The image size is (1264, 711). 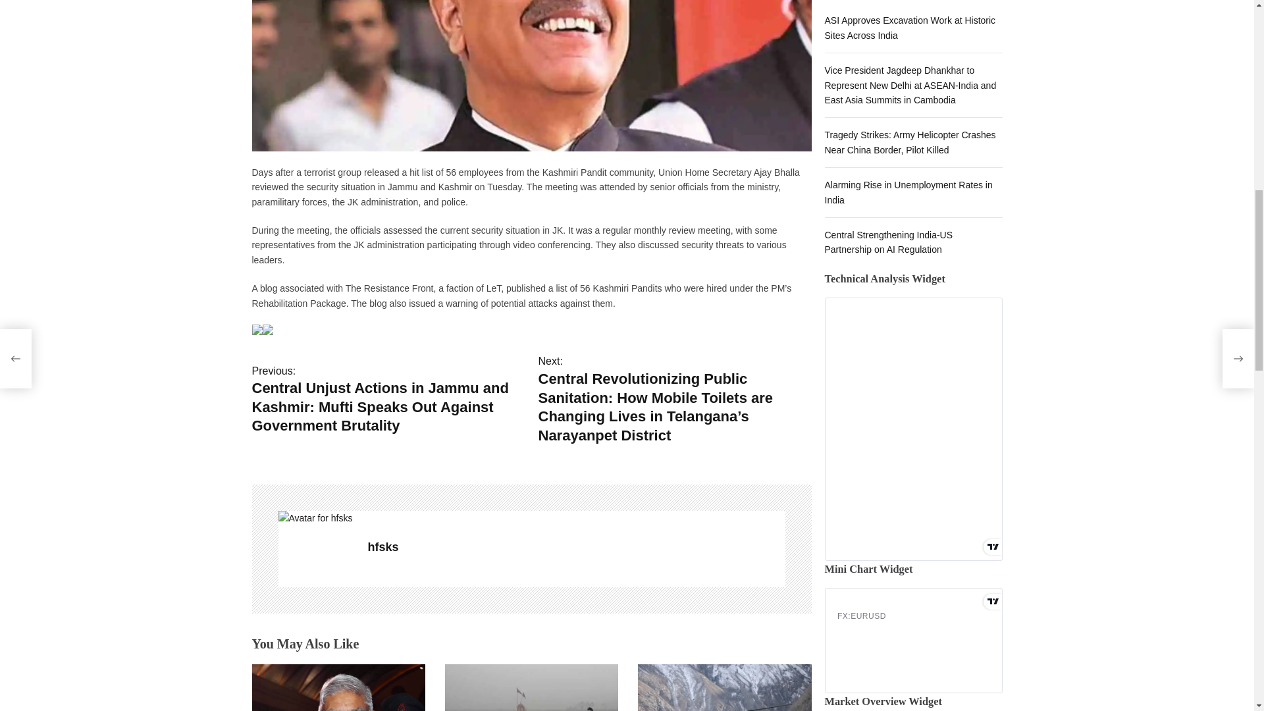 What do you see at coordinates (912, 93) in the screenshot?
I see `technical analysis TradingView widget` at bounding box center [912, 93].